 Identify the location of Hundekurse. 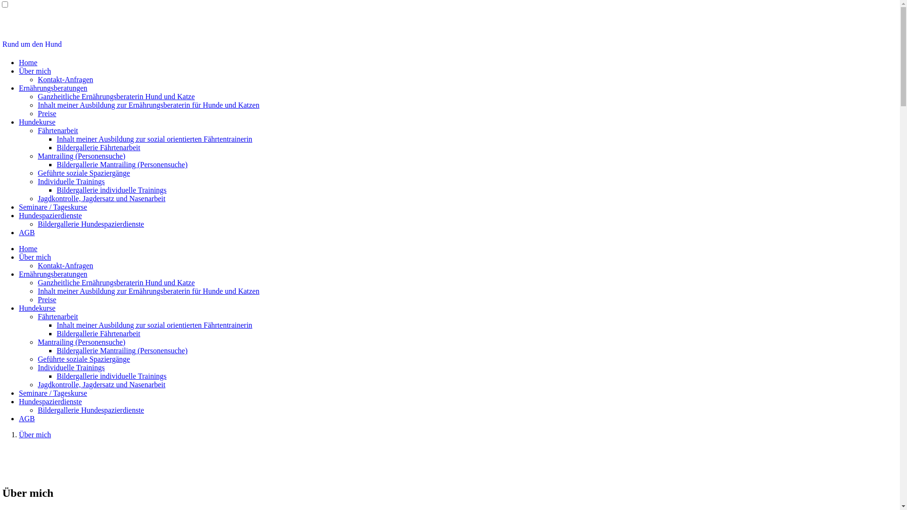
(37, 308).